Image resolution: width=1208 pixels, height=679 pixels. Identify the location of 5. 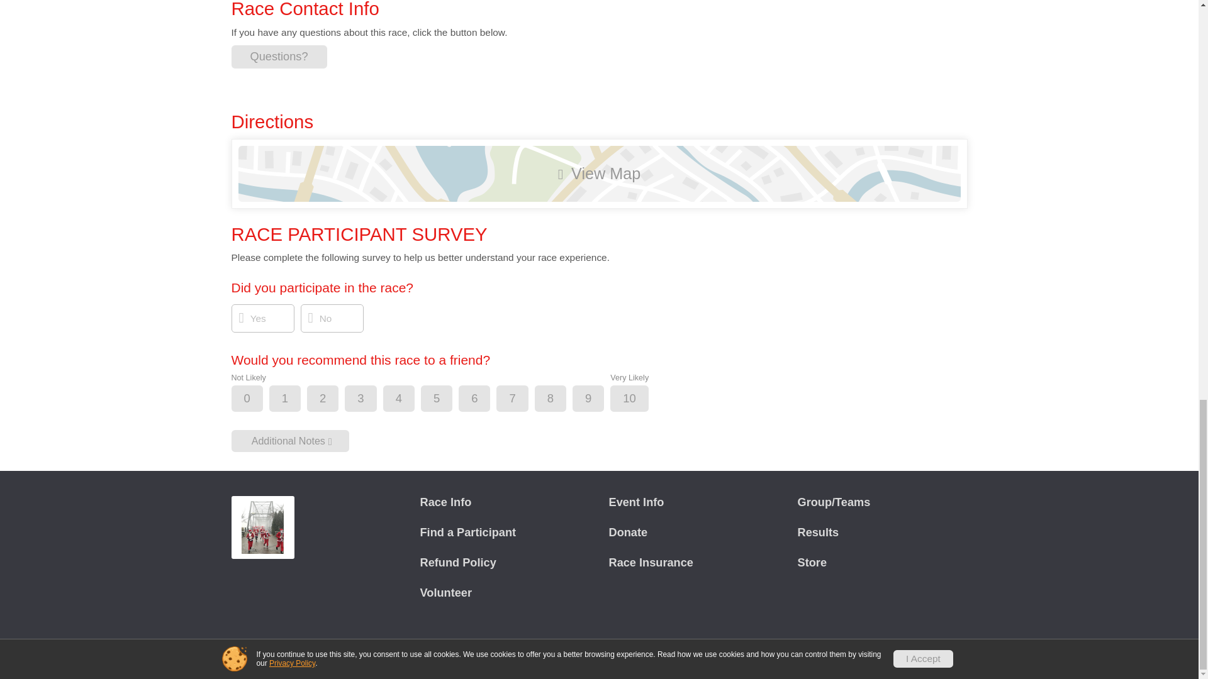
(447, 399).